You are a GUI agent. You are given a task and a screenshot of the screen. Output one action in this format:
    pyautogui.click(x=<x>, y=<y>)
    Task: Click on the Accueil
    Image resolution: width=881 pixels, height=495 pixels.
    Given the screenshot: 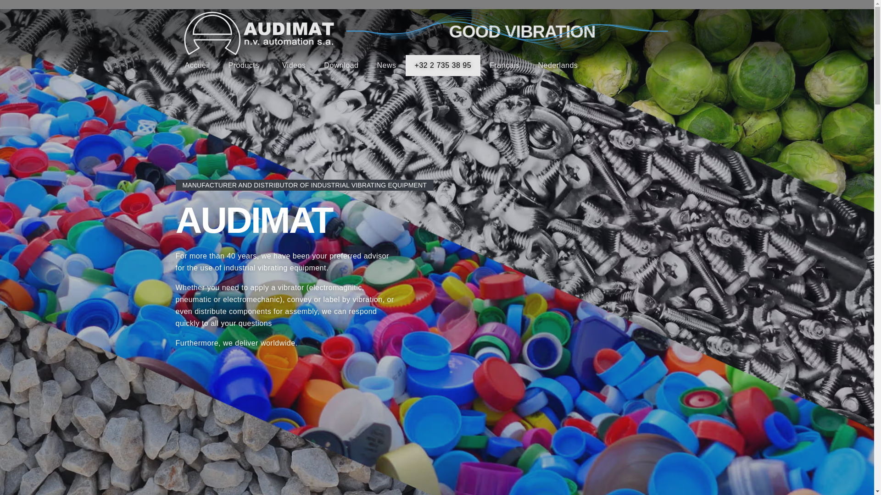 What is the action you would take?
    pyautogui.click(x=197, y=66)
    